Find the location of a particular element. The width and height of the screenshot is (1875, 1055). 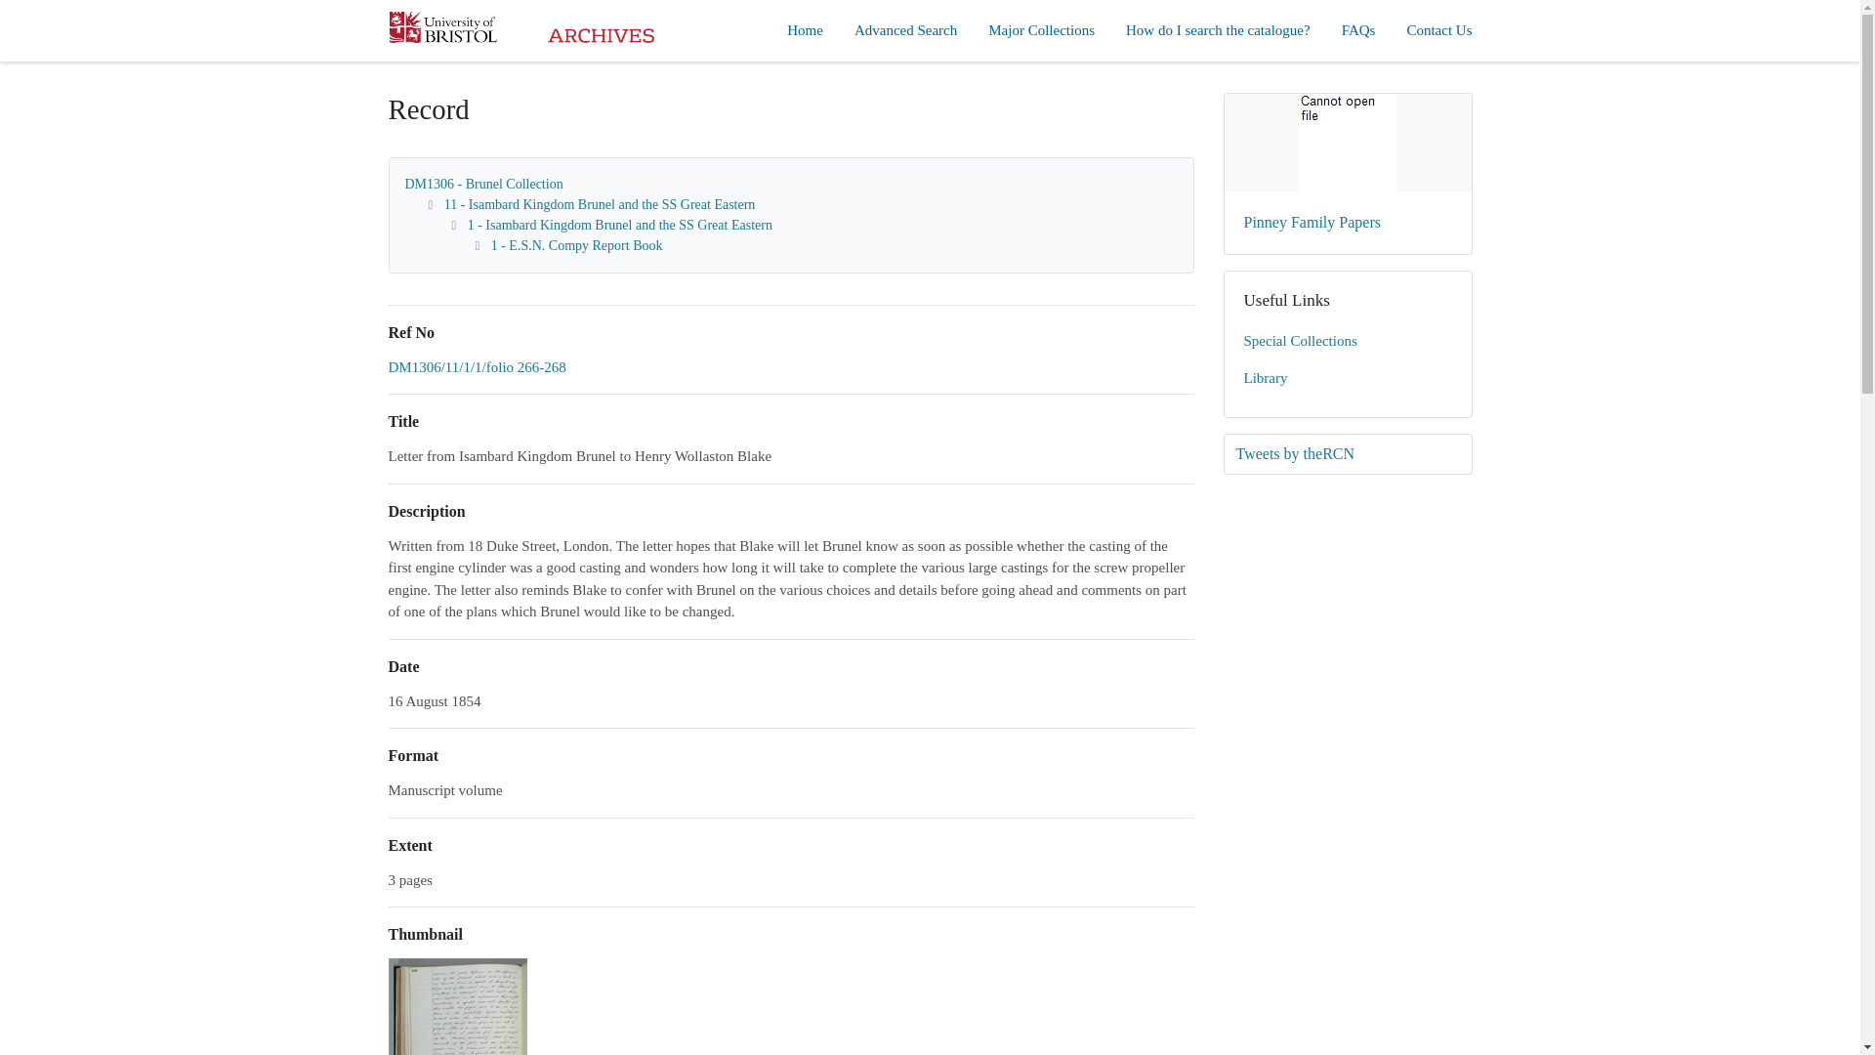

Homepage is located at coordinates (521, 29).